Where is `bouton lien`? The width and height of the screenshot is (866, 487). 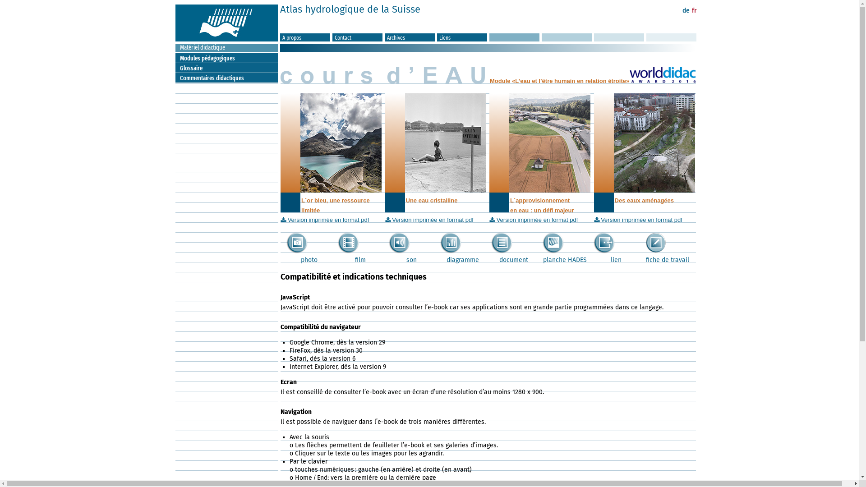 bouton lien is located at coordinates (604, 243).